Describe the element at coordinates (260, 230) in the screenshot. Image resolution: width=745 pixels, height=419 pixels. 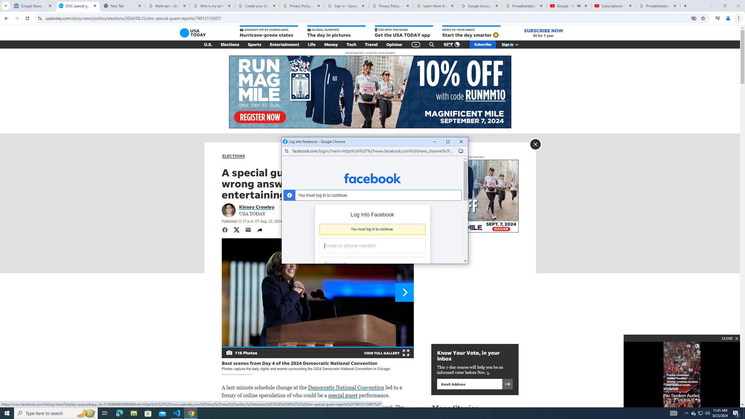
I see `Share natively` at that location.